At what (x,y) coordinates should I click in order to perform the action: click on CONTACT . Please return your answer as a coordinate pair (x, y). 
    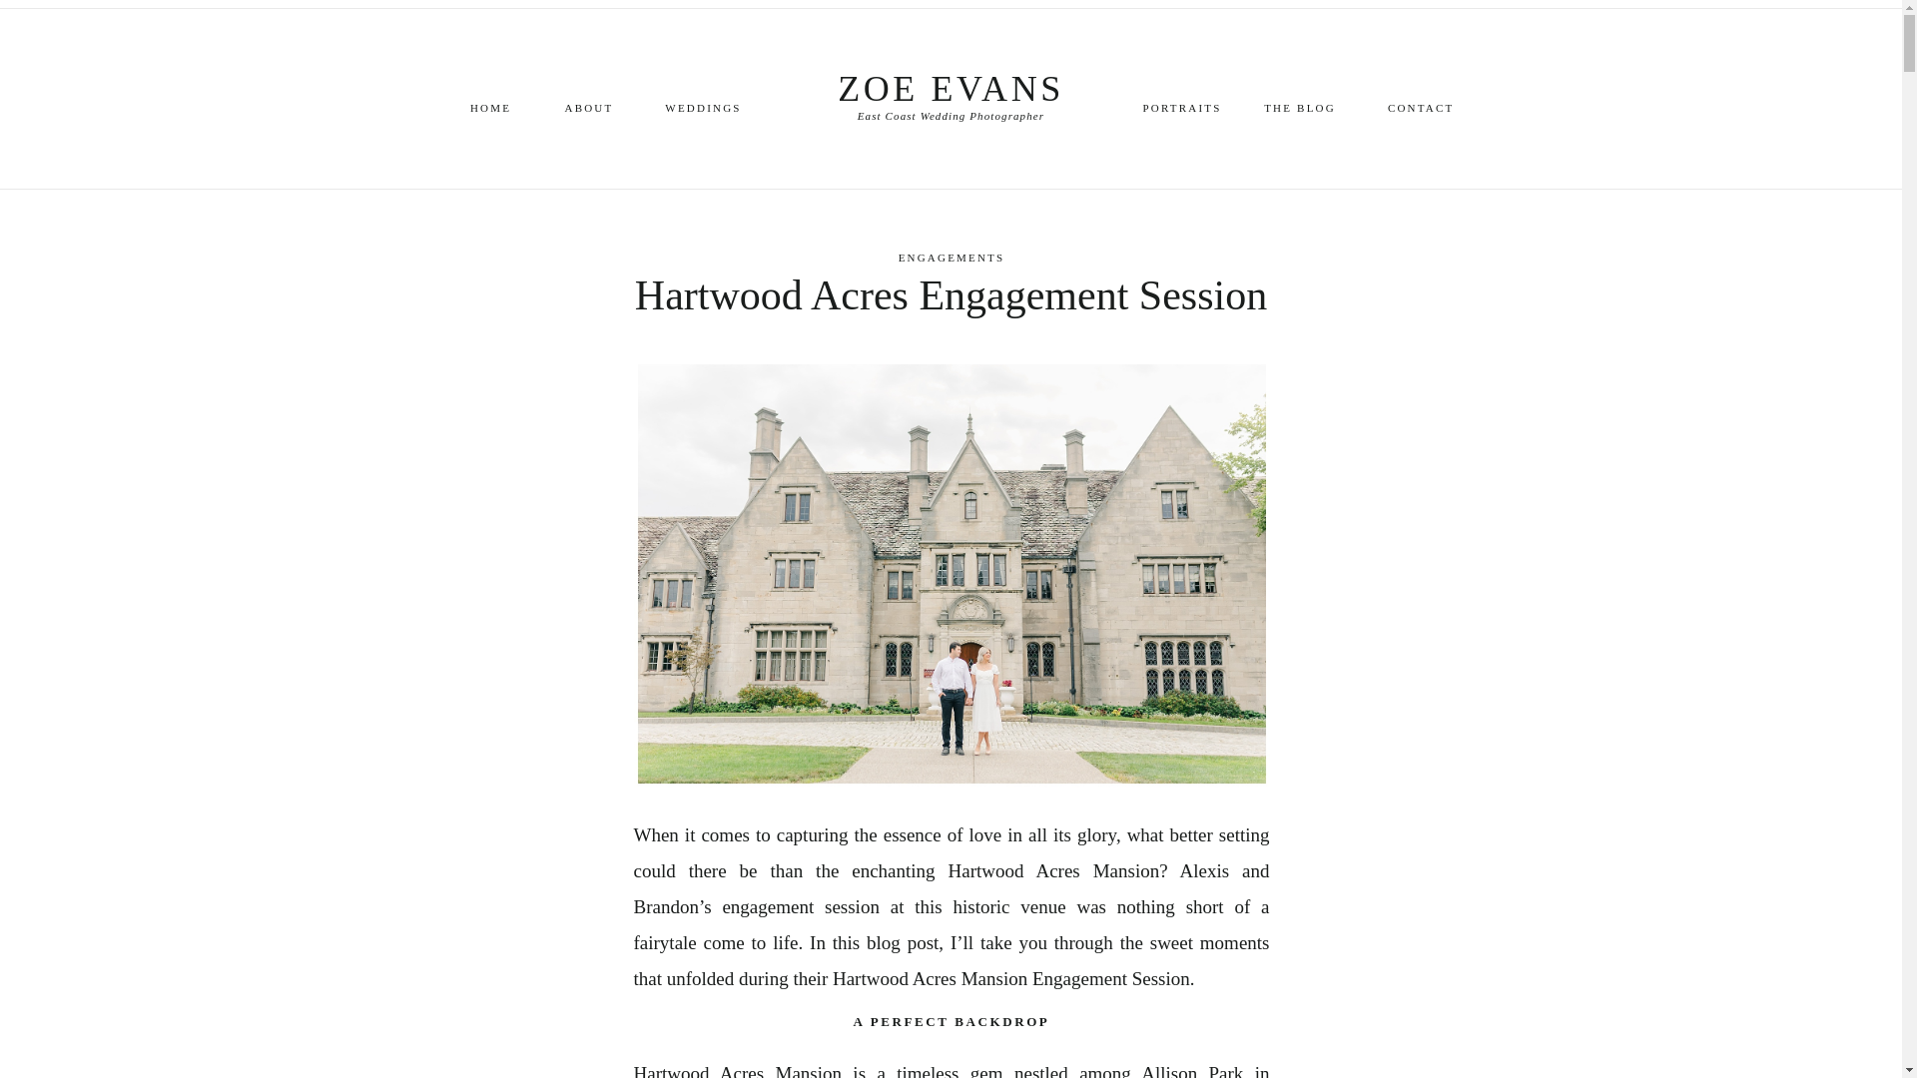
    Looking at the image, I should click on (1424, 106).